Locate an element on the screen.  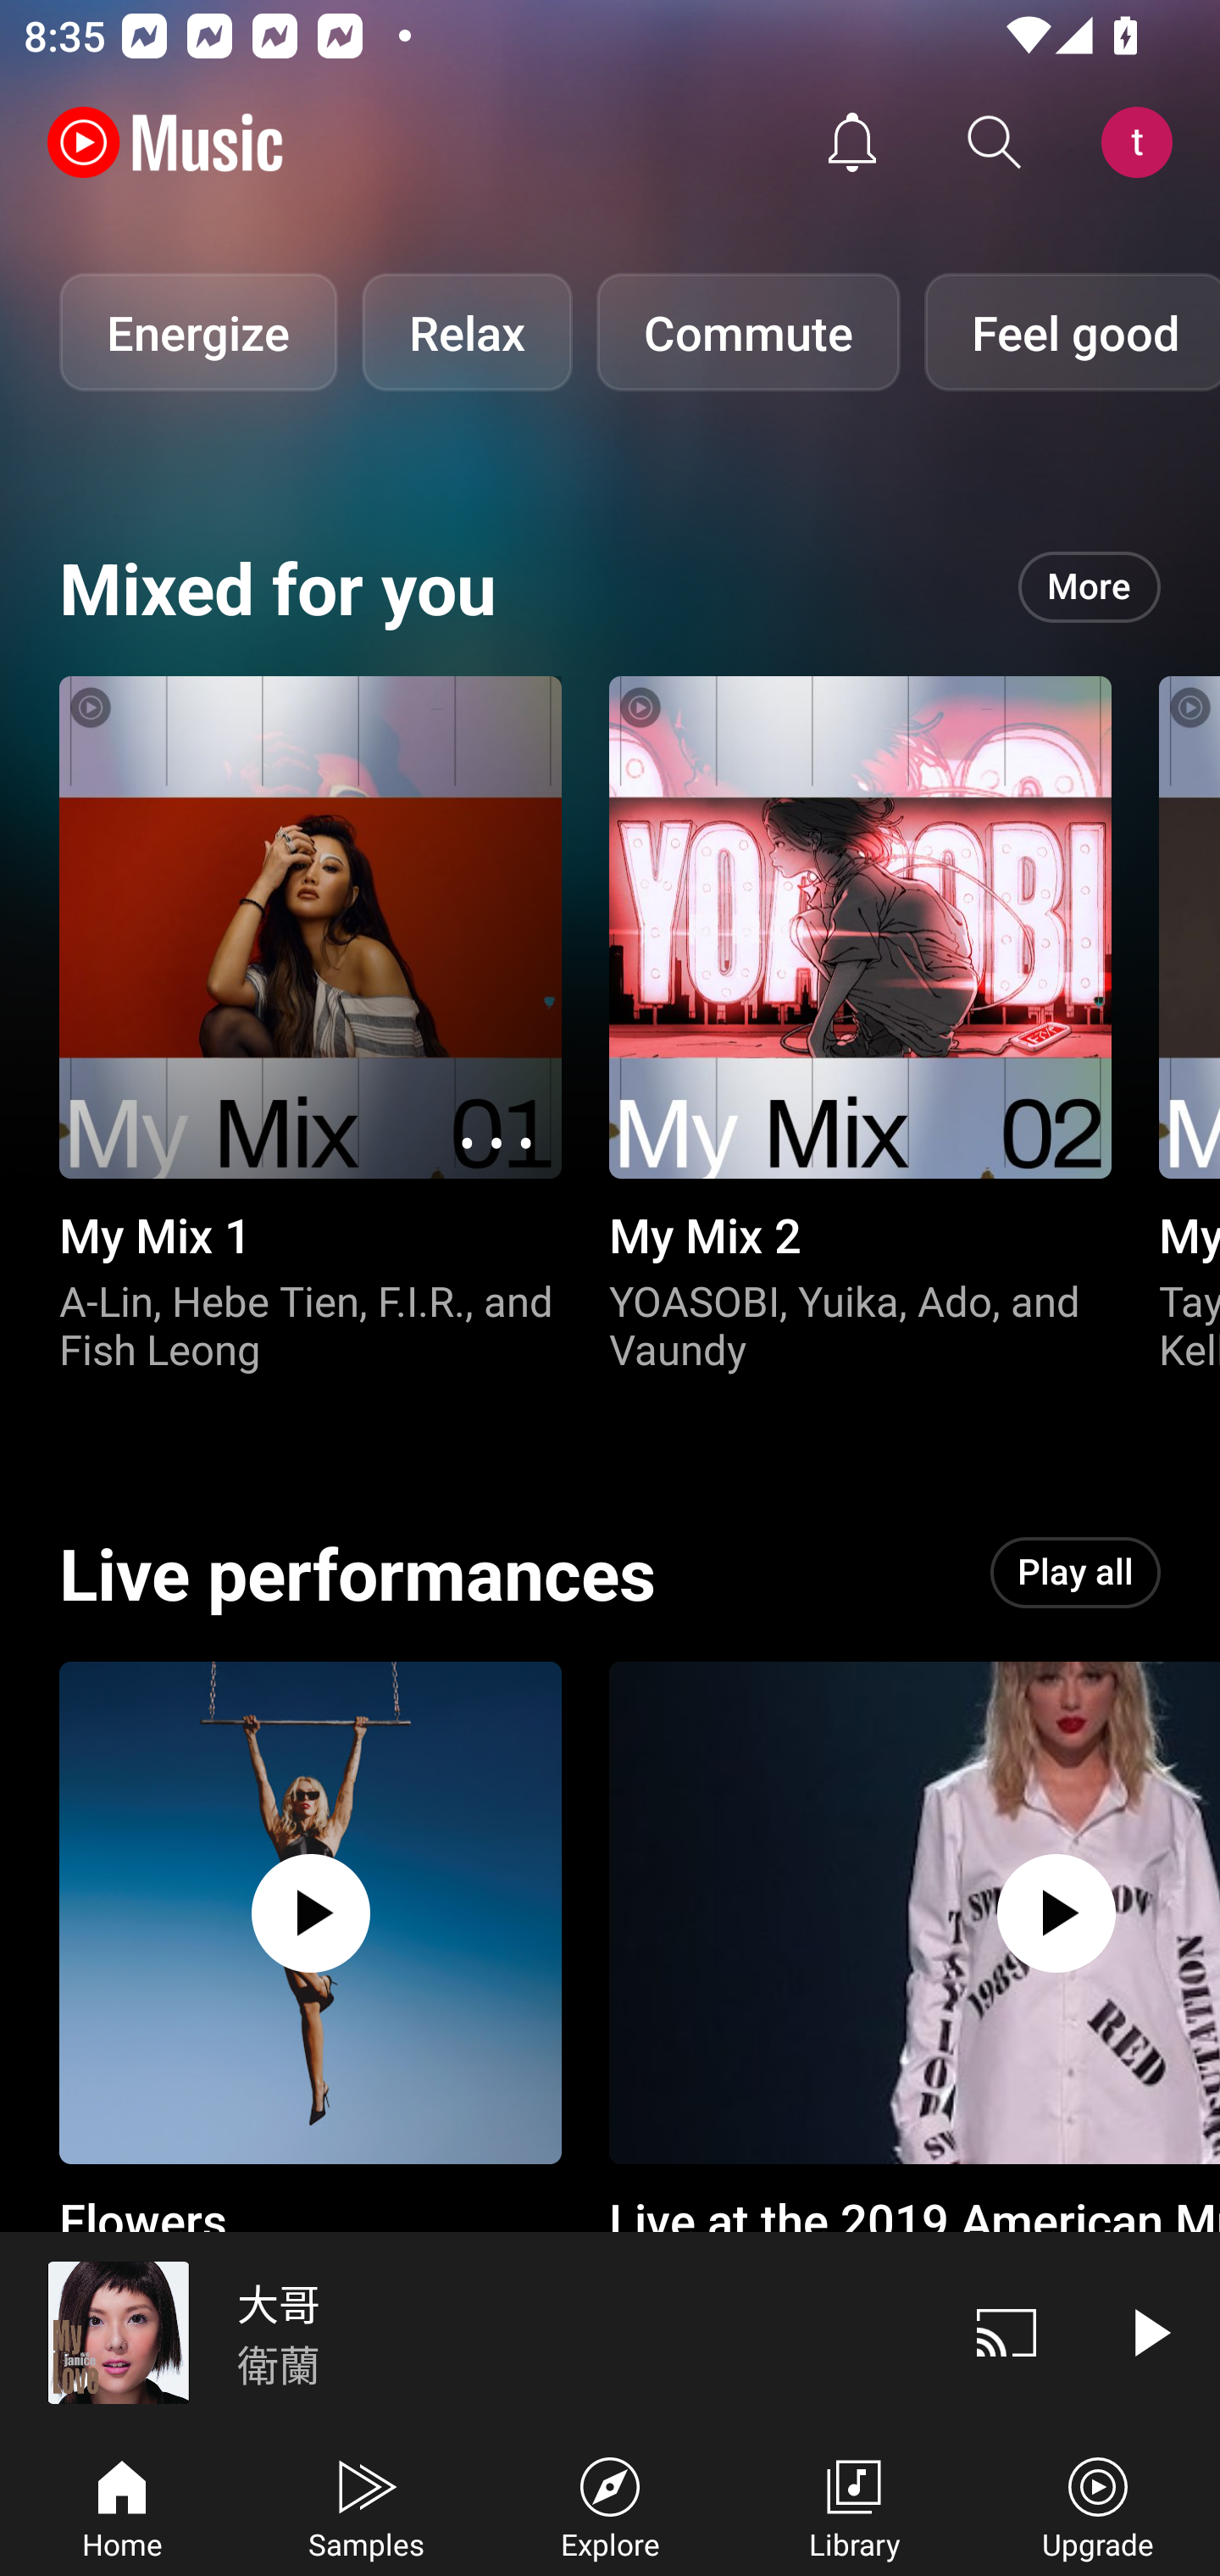
Explore is located at coordinates (610, 2505).